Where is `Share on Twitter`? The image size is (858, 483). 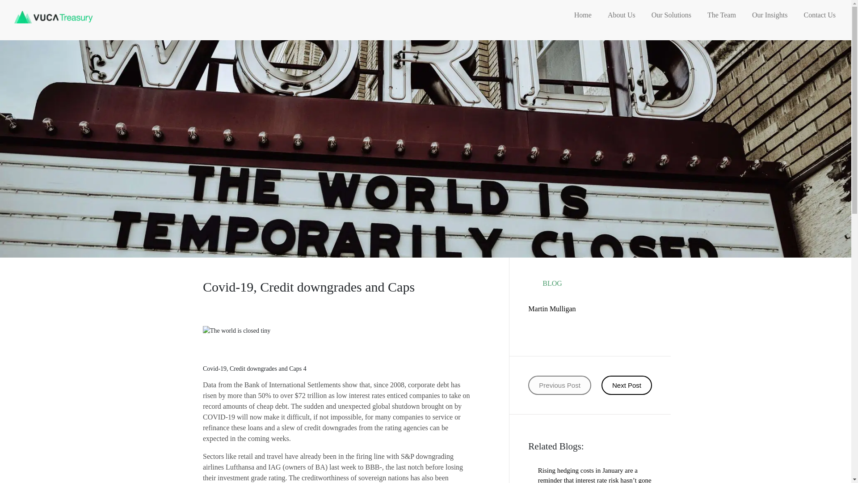
Share on Twitter is located at coordinates (547, 330).